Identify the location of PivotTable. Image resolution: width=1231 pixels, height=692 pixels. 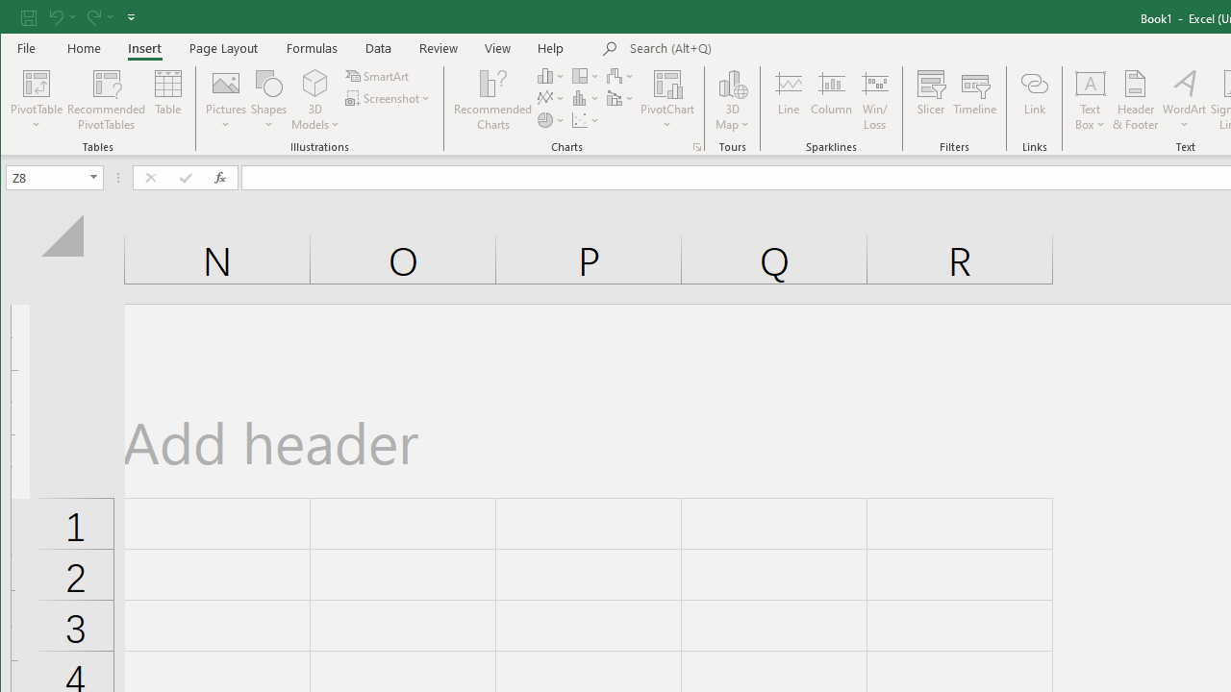
(37, 83).